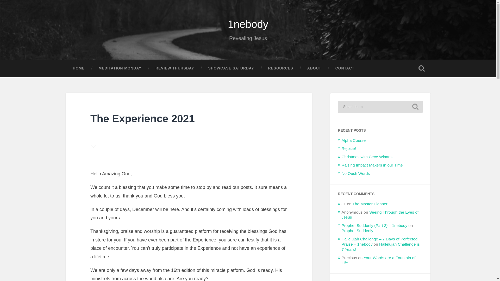  What do you see at coordinates (78, 68) in the screenshot?
I see `HOME` at bounding box center [78, 68].